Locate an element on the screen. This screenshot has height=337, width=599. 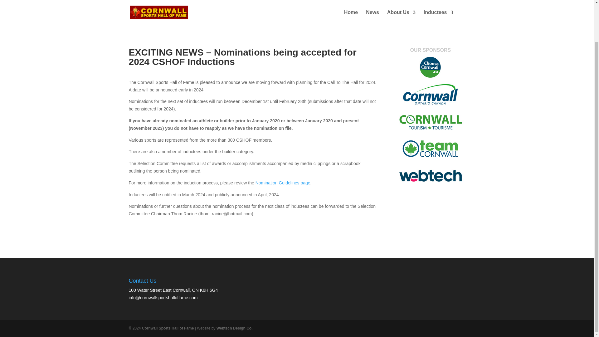
Webtech Design Co. is located at coordinates (235, 328).